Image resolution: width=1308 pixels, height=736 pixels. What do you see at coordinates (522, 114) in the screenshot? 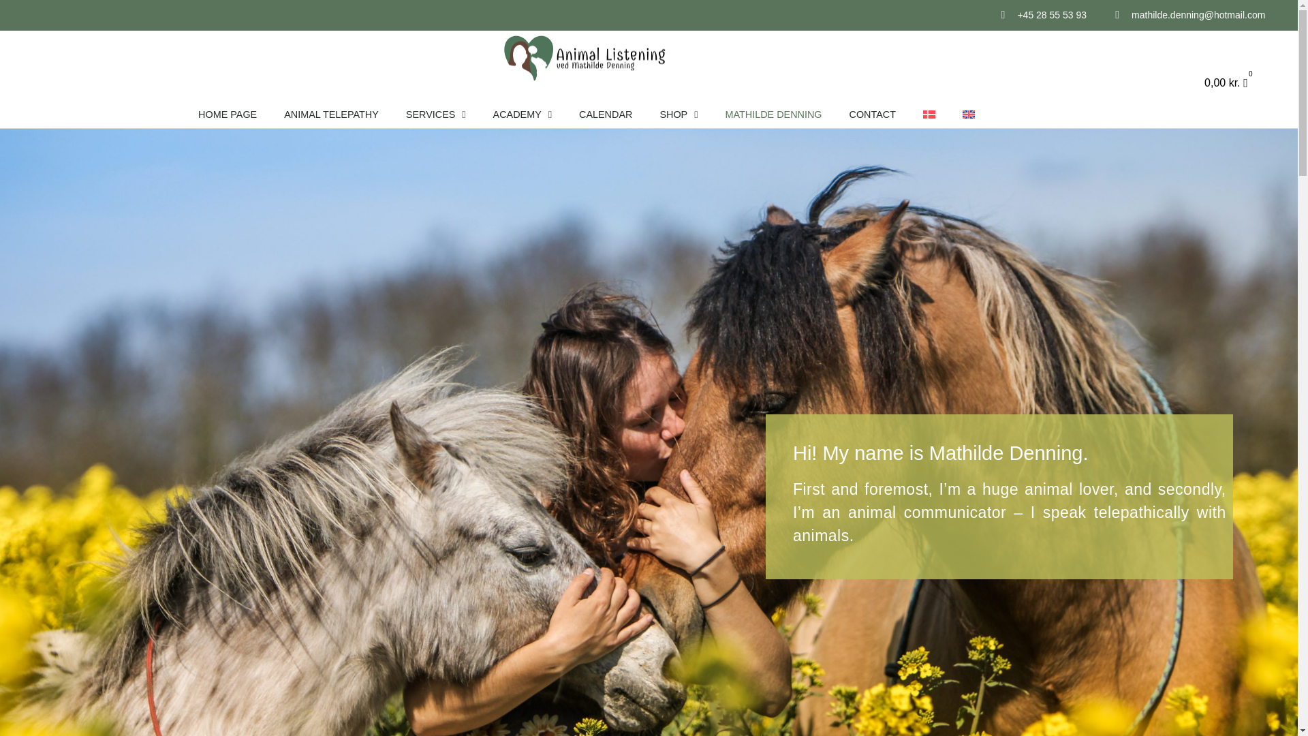
I see `ACADEMY` at bounding box center [522, 114].